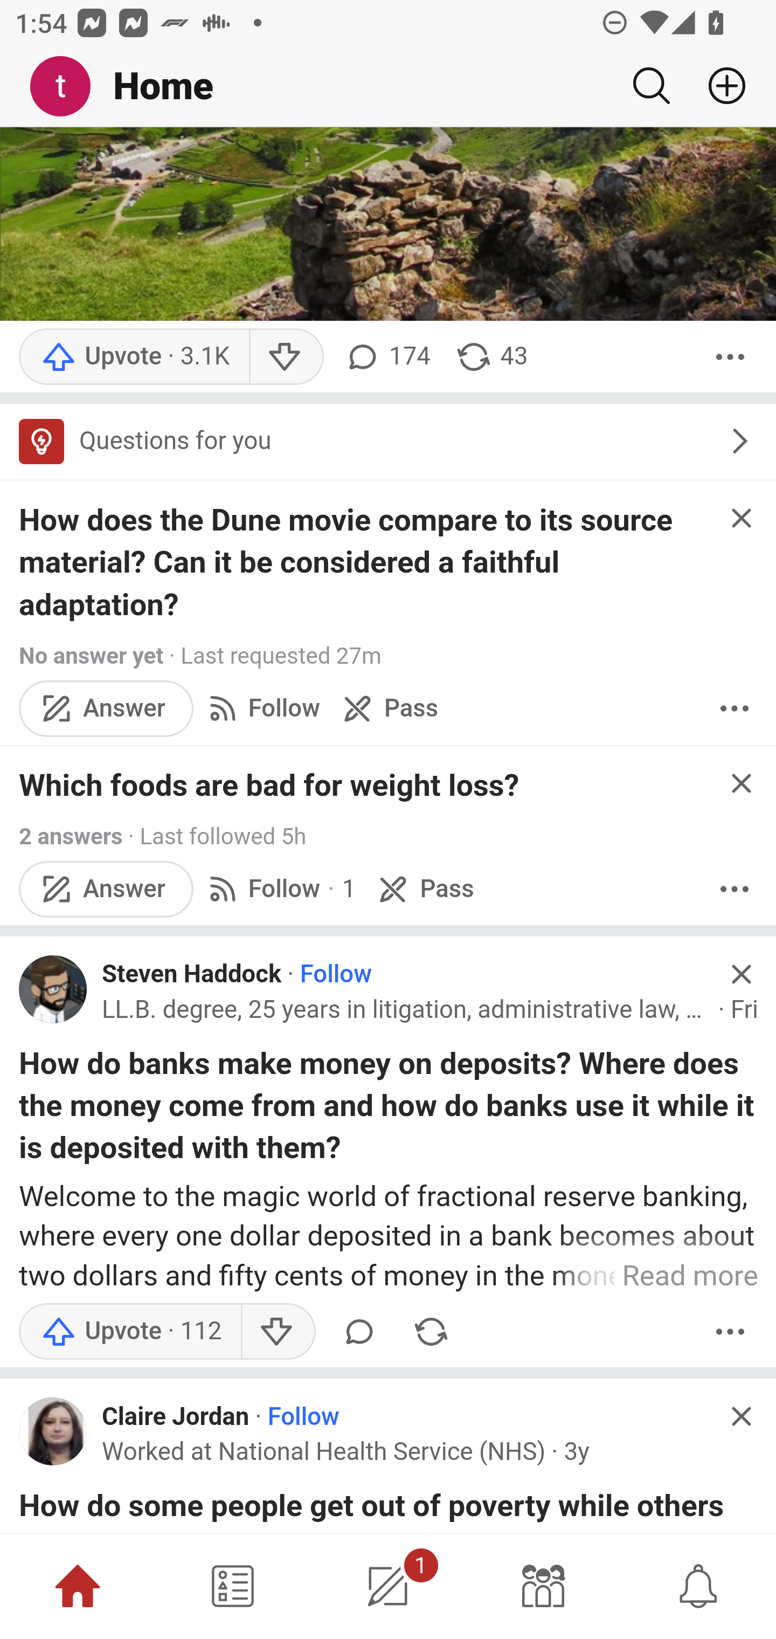 This screenshot has width=776, height=1639. What do you see at coordinates (134, 358) in the screenshot?
I see `Upvote` at bounding box center [134, 358].